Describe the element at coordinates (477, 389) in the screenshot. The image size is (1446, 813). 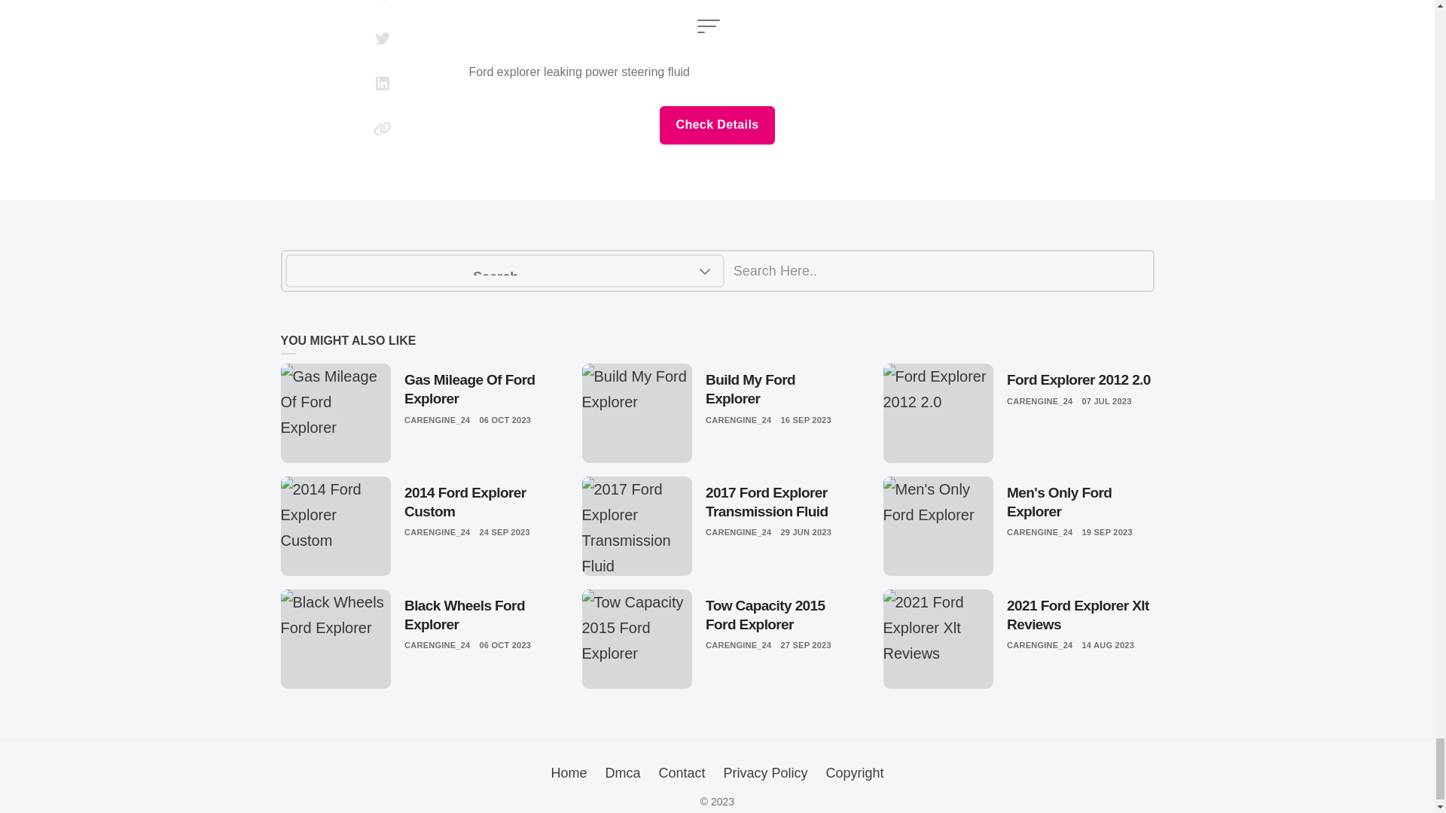
I see `Gas Mileage Of Ford Explorer` at that location.